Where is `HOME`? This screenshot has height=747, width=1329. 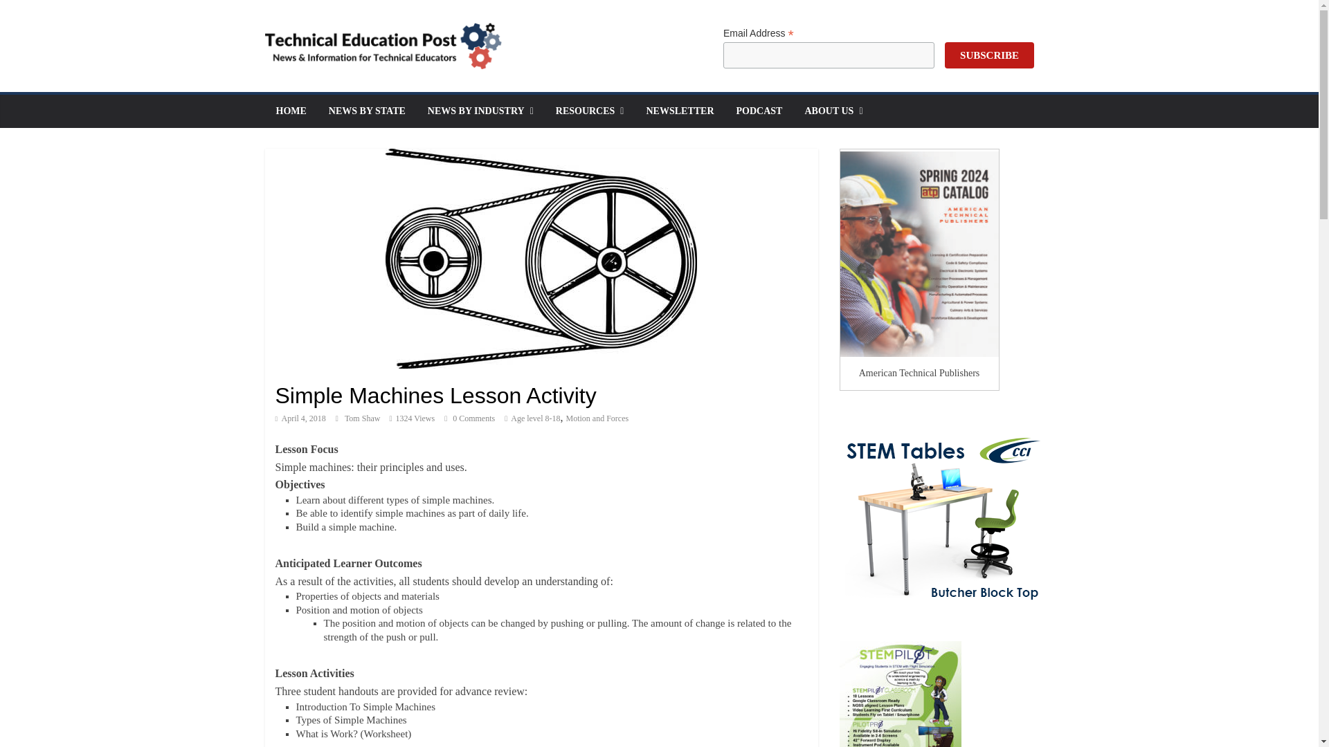 HOME is located at coordinates (291, 111).